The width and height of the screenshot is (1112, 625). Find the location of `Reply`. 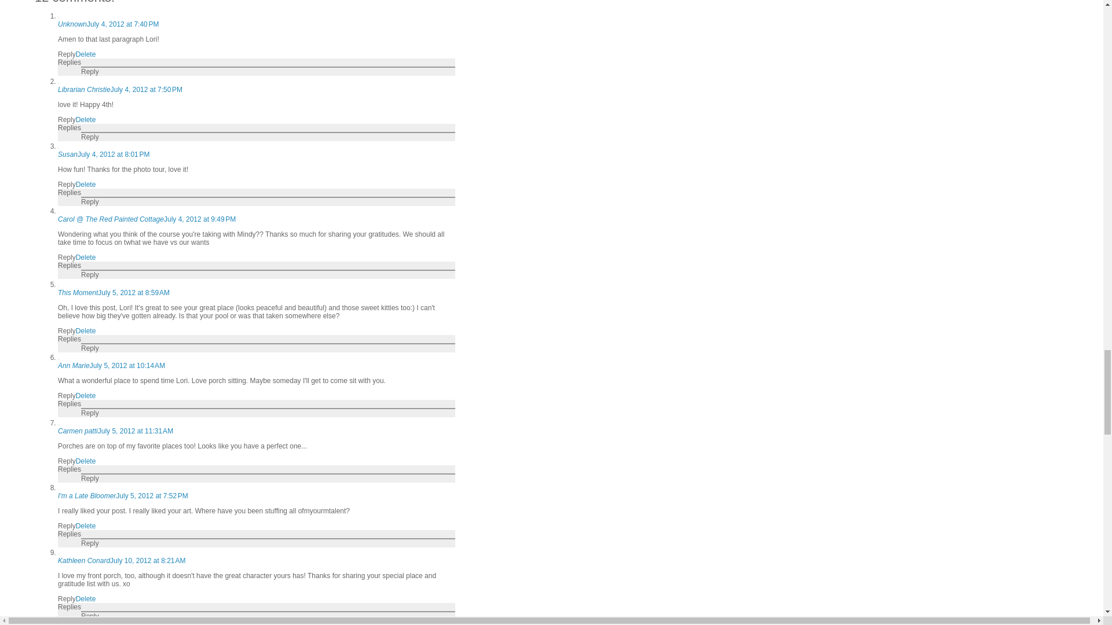

Reply is located at coordinates (90, 71).